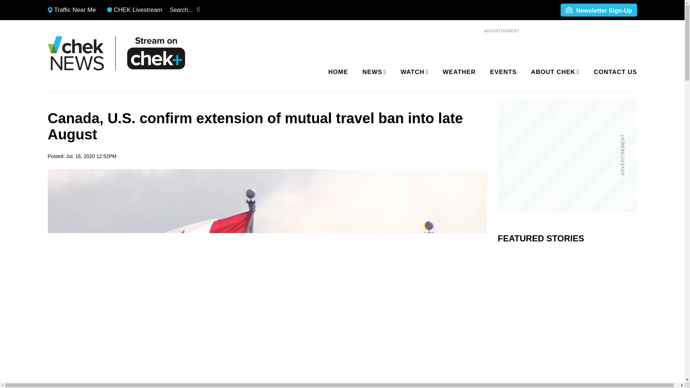 The height and width of the screenshot is (388, 690). What do you see at coordinates (373, 72) in the screenshot?
I see `NEWS` at bounding box center [373, 72].